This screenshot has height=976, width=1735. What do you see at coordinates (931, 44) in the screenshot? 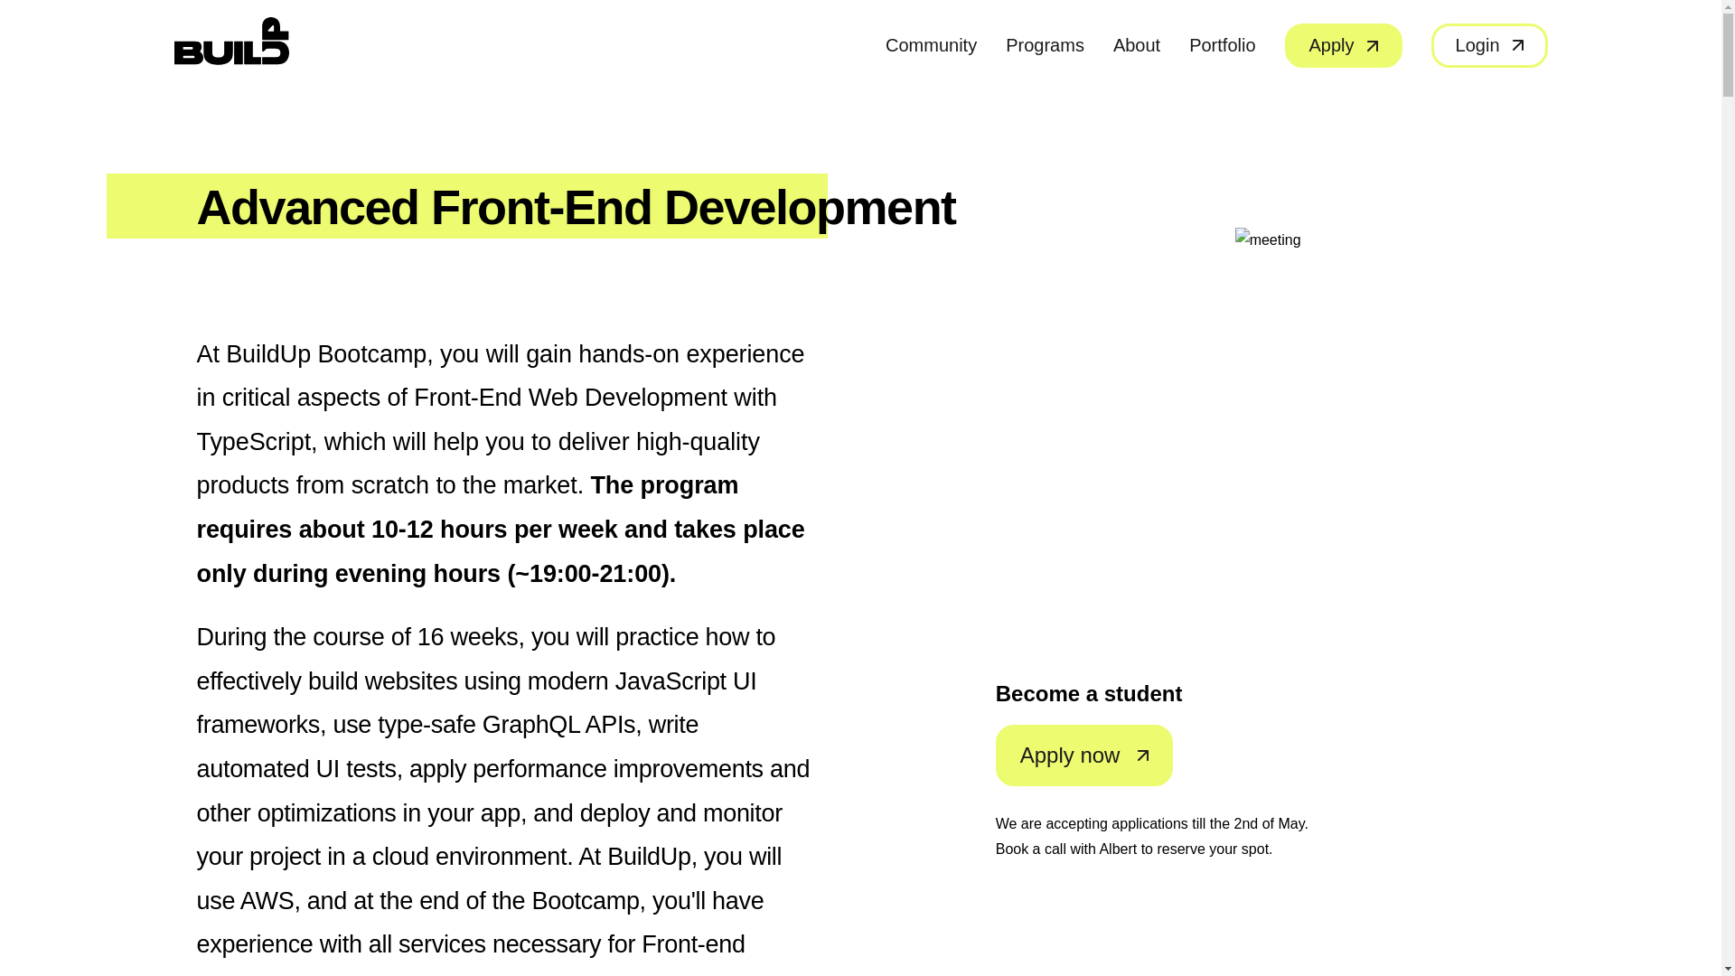
I see `Community` at bounding box center [931, 44].